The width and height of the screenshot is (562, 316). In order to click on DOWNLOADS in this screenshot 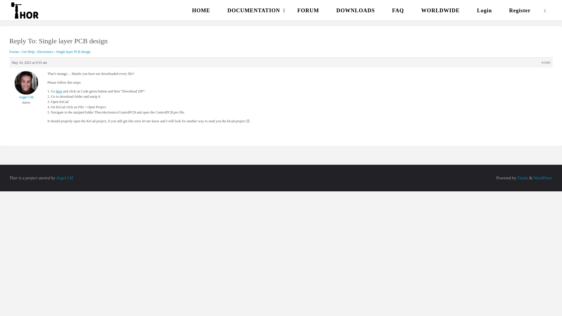, I will do `click(356, 10)`.